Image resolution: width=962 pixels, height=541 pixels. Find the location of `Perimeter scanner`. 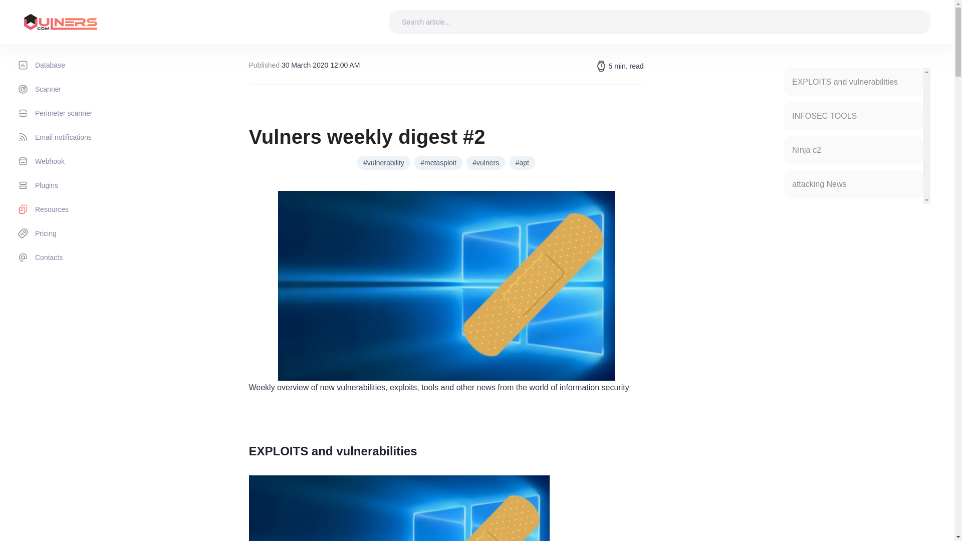

Perimeter scanner is located at coordinates (71, 113).